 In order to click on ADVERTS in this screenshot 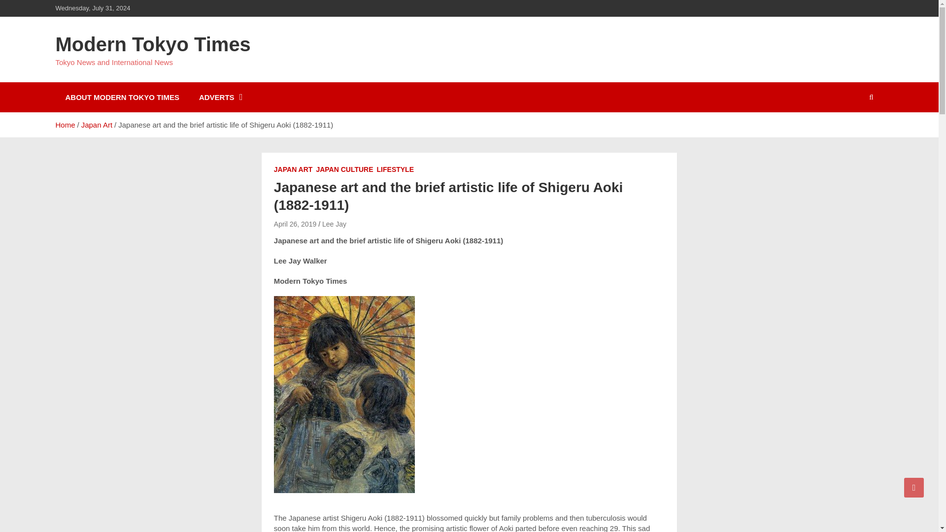, I will do `click(220, 97)`.